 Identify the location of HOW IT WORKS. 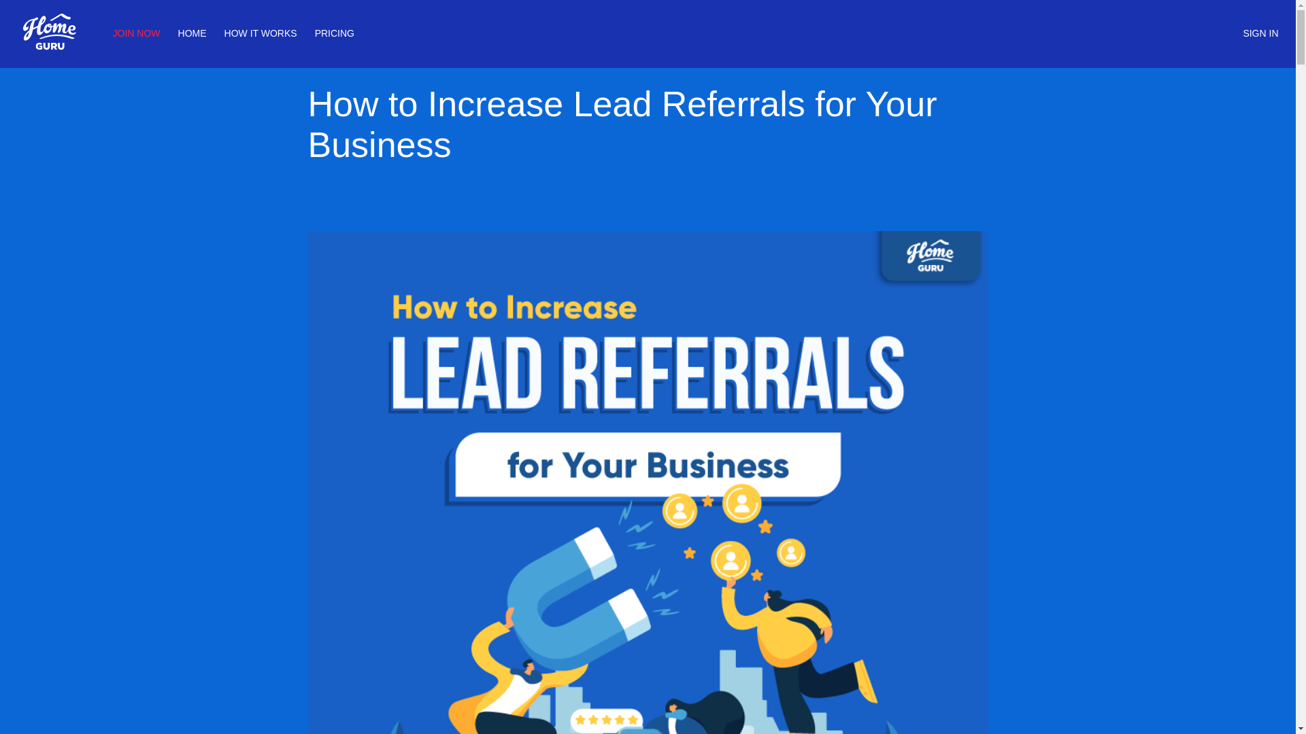
(261, 33).